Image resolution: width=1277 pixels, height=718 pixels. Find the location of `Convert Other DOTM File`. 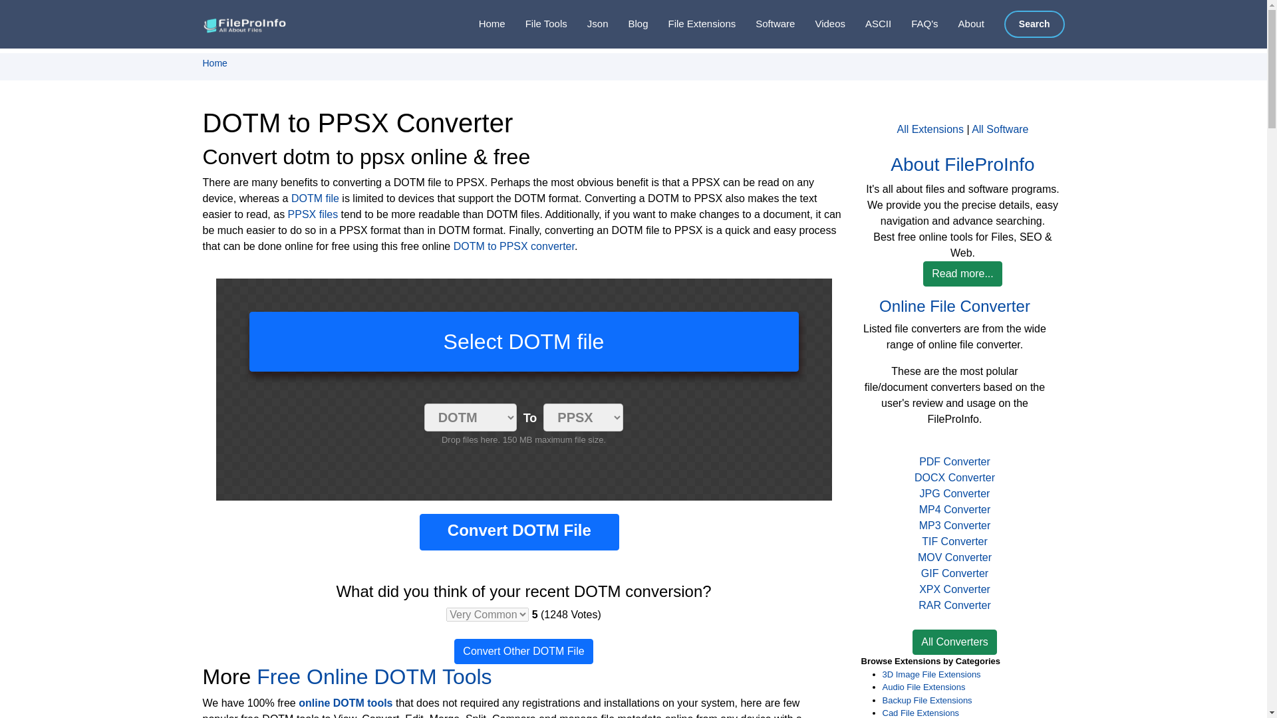

Convert Other DOTM File is located at coordinates (523, 652).